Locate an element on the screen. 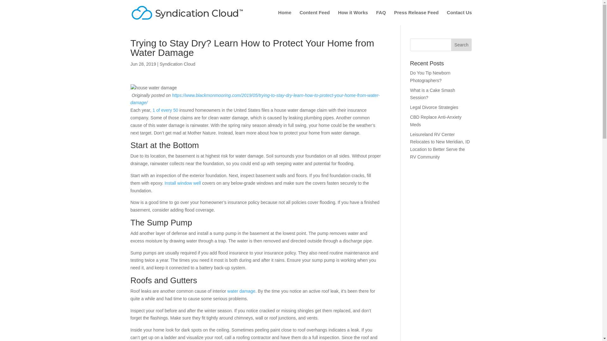 This screenshot has height=341, width=607. Syndication Cloud is located at coordinates (177, 64).